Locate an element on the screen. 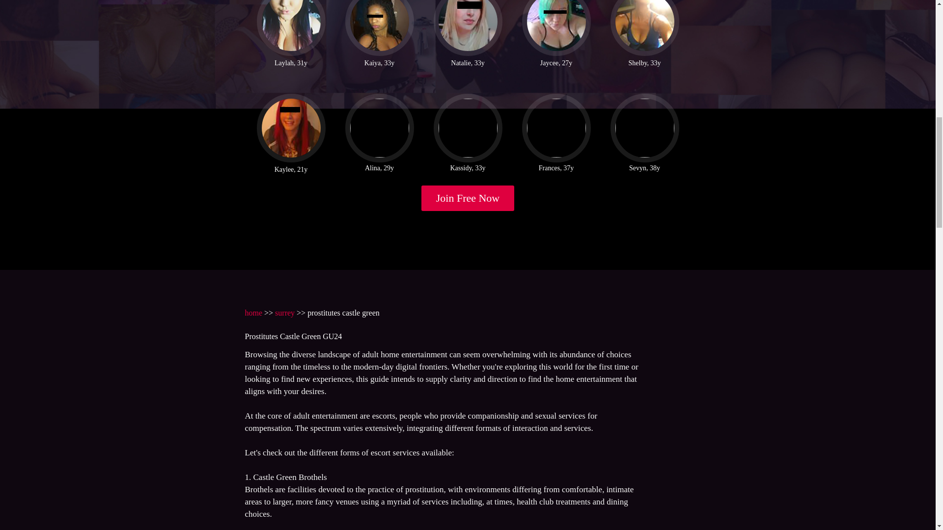 The width and height of the screenshot is (943, 530). surrey is located at coordinates (285, 312).